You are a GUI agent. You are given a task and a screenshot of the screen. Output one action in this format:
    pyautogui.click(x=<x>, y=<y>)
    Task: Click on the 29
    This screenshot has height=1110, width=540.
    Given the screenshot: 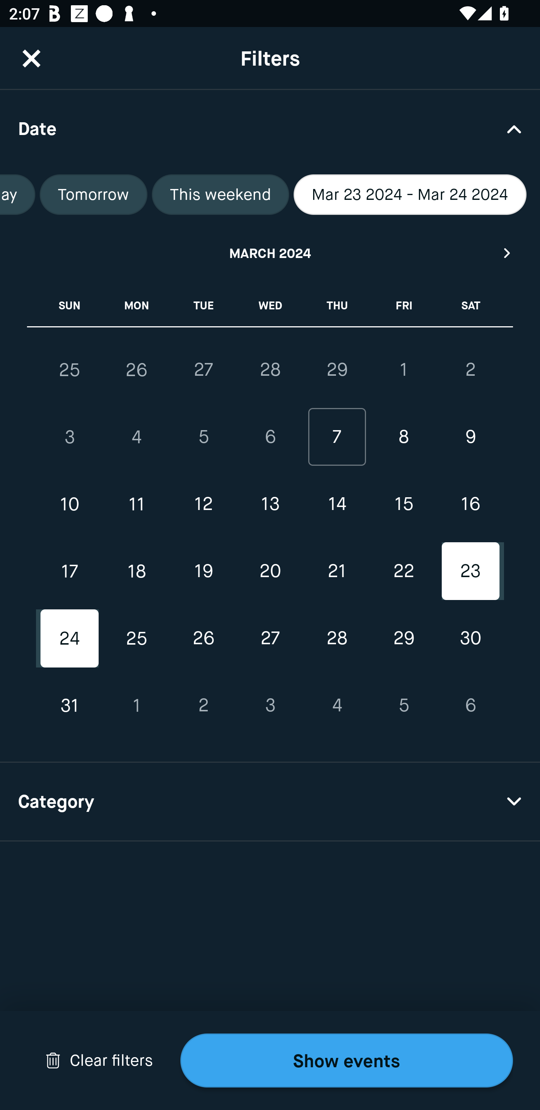 What is the action you would take?
    pyautogui.click(x=337, y=369)
    